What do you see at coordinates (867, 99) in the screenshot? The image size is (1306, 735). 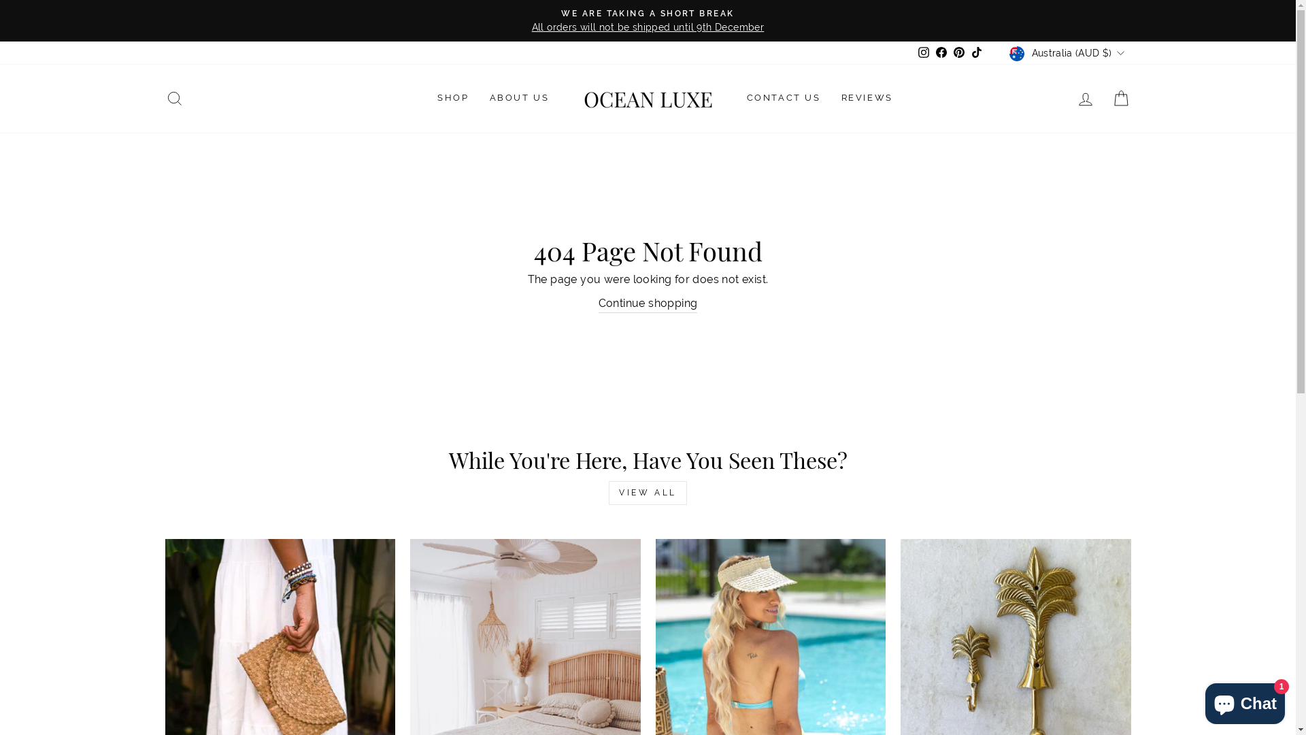 I see `REVIEWS` at bounding box center [867, 99].